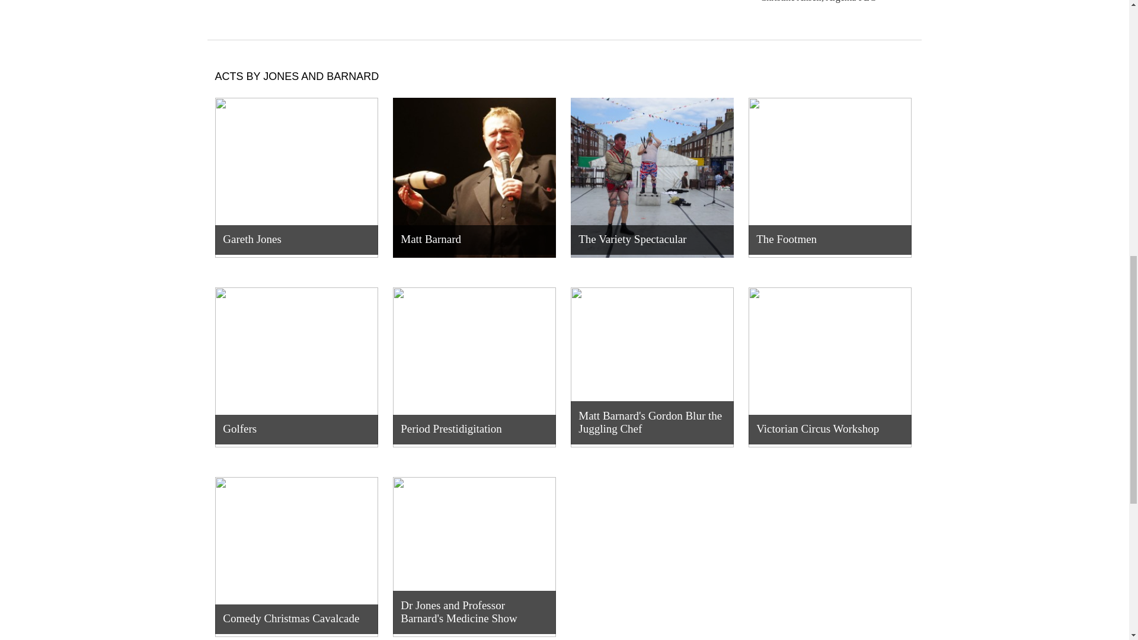 The image size is (1138, 640). Describe the element at coordinates (474, 184) in the screenshot. I see `Matt Barnard` at that location.